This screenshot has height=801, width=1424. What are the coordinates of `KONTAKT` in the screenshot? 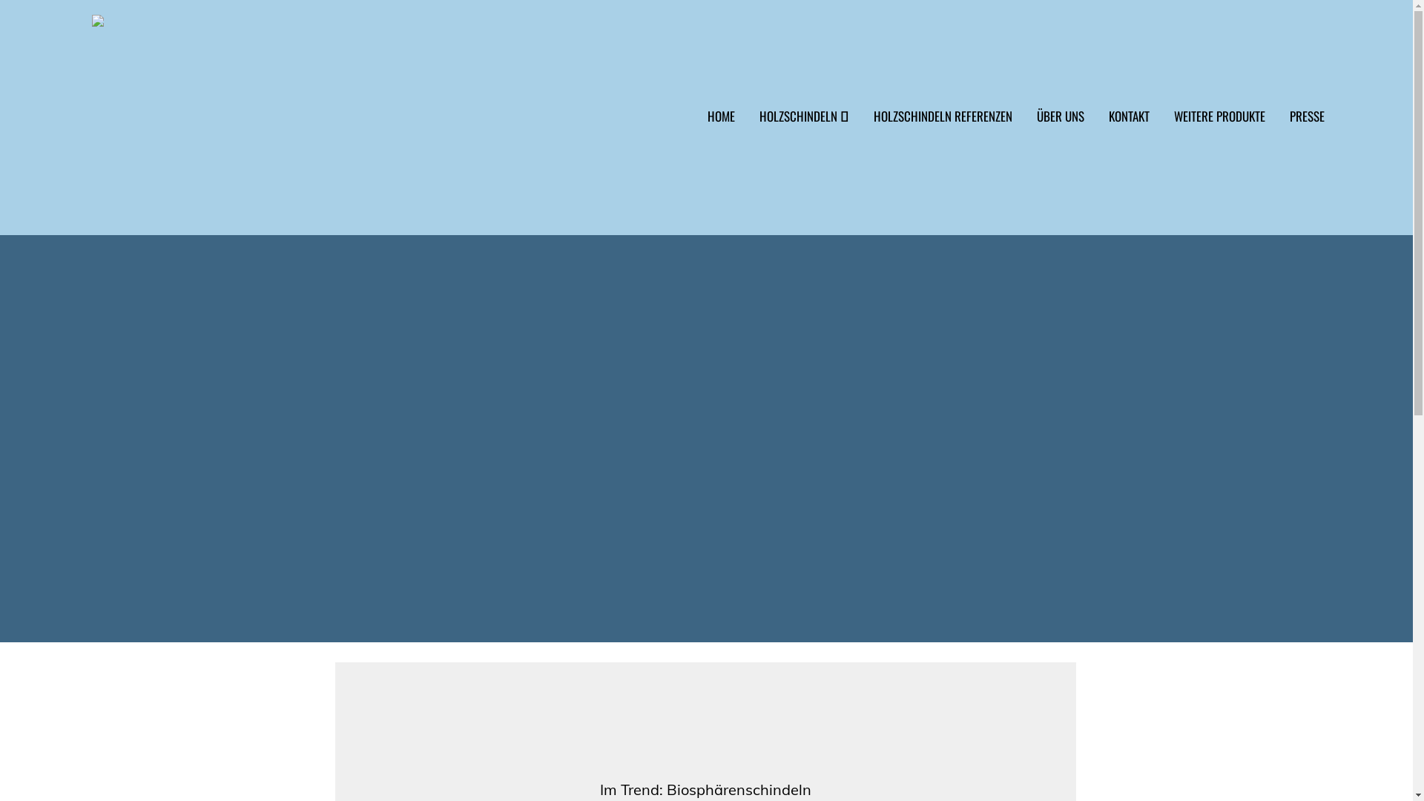 It's located at (1121, 125).